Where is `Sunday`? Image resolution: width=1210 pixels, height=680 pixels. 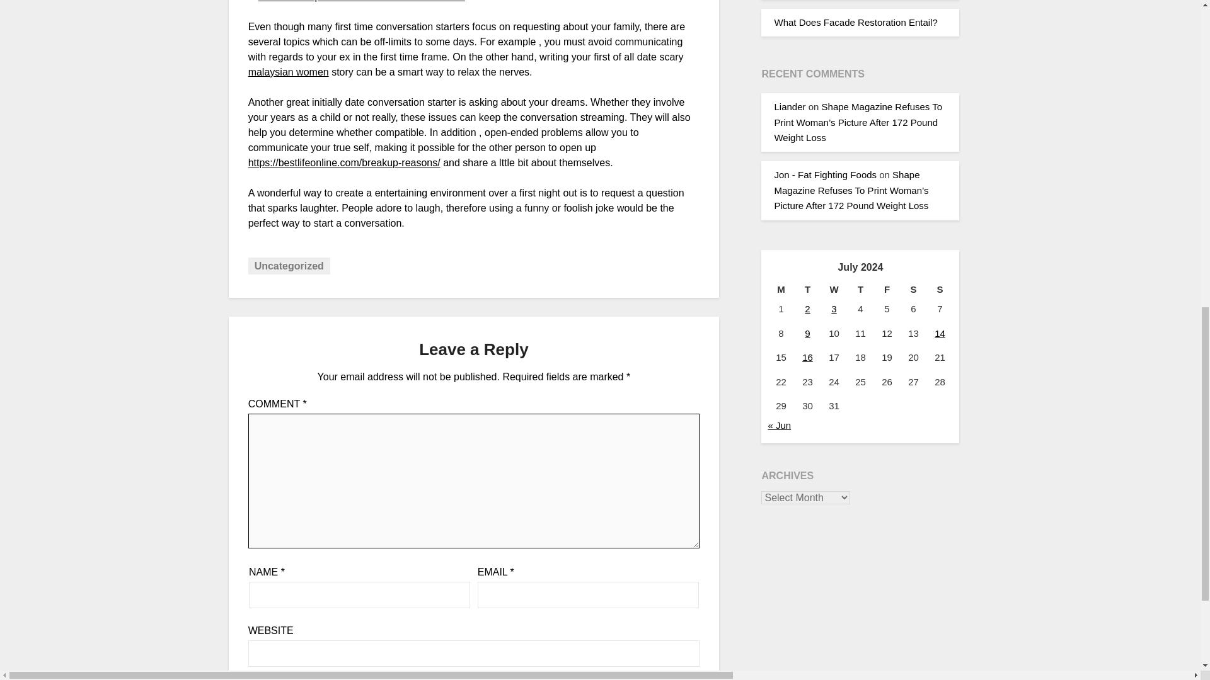
Sunday is located at coordinates (940, 290).